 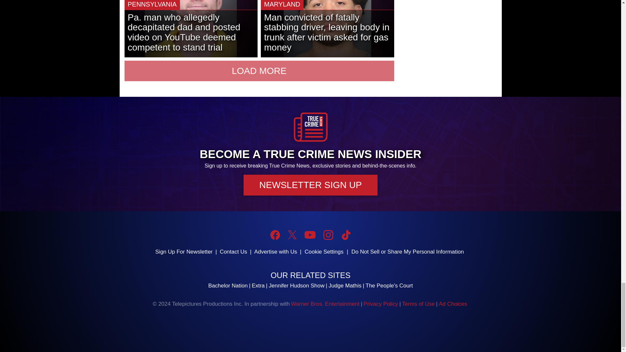 What do you see at coordinates (328, 235) in the screenshot?
I see `Instagram` at bounding box center [328, 235].